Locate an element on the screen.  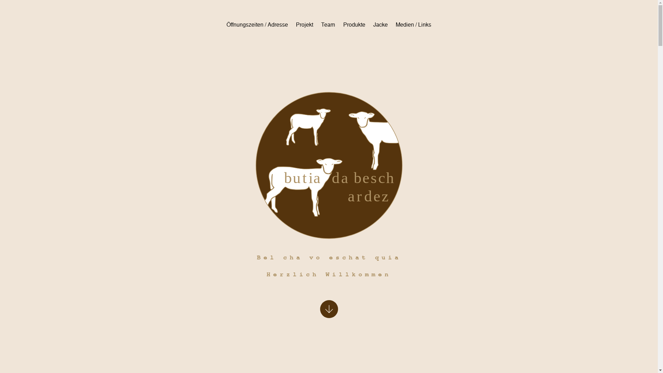
butiadabesch.ch_logo_main is located at coordinates (329, 165).